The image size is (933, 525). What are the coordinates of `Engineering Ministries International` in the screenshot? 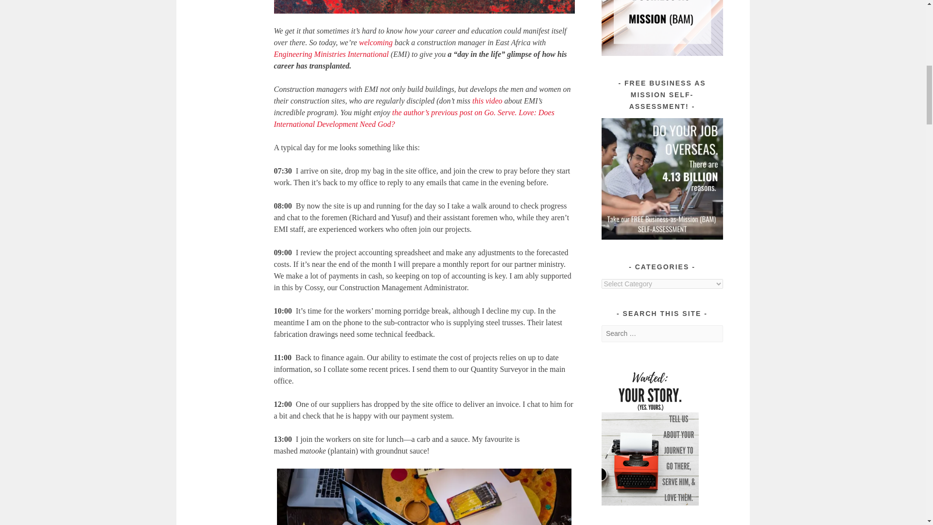 It's located at (331, 53).